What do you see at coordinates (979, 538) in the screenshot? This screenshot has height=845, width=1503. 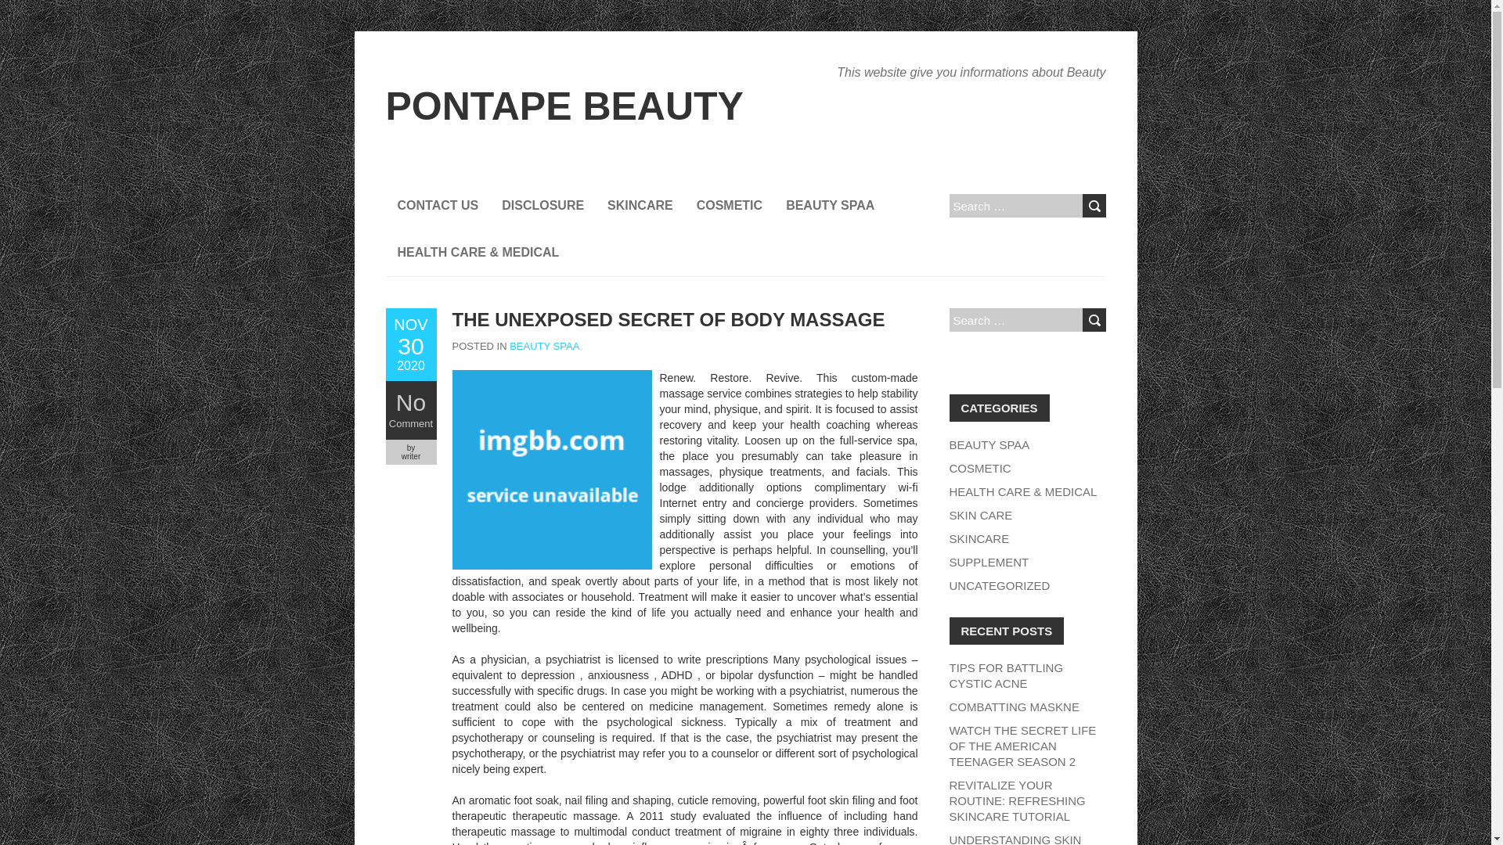 I see `Comment` at bounding box center [979, 538].